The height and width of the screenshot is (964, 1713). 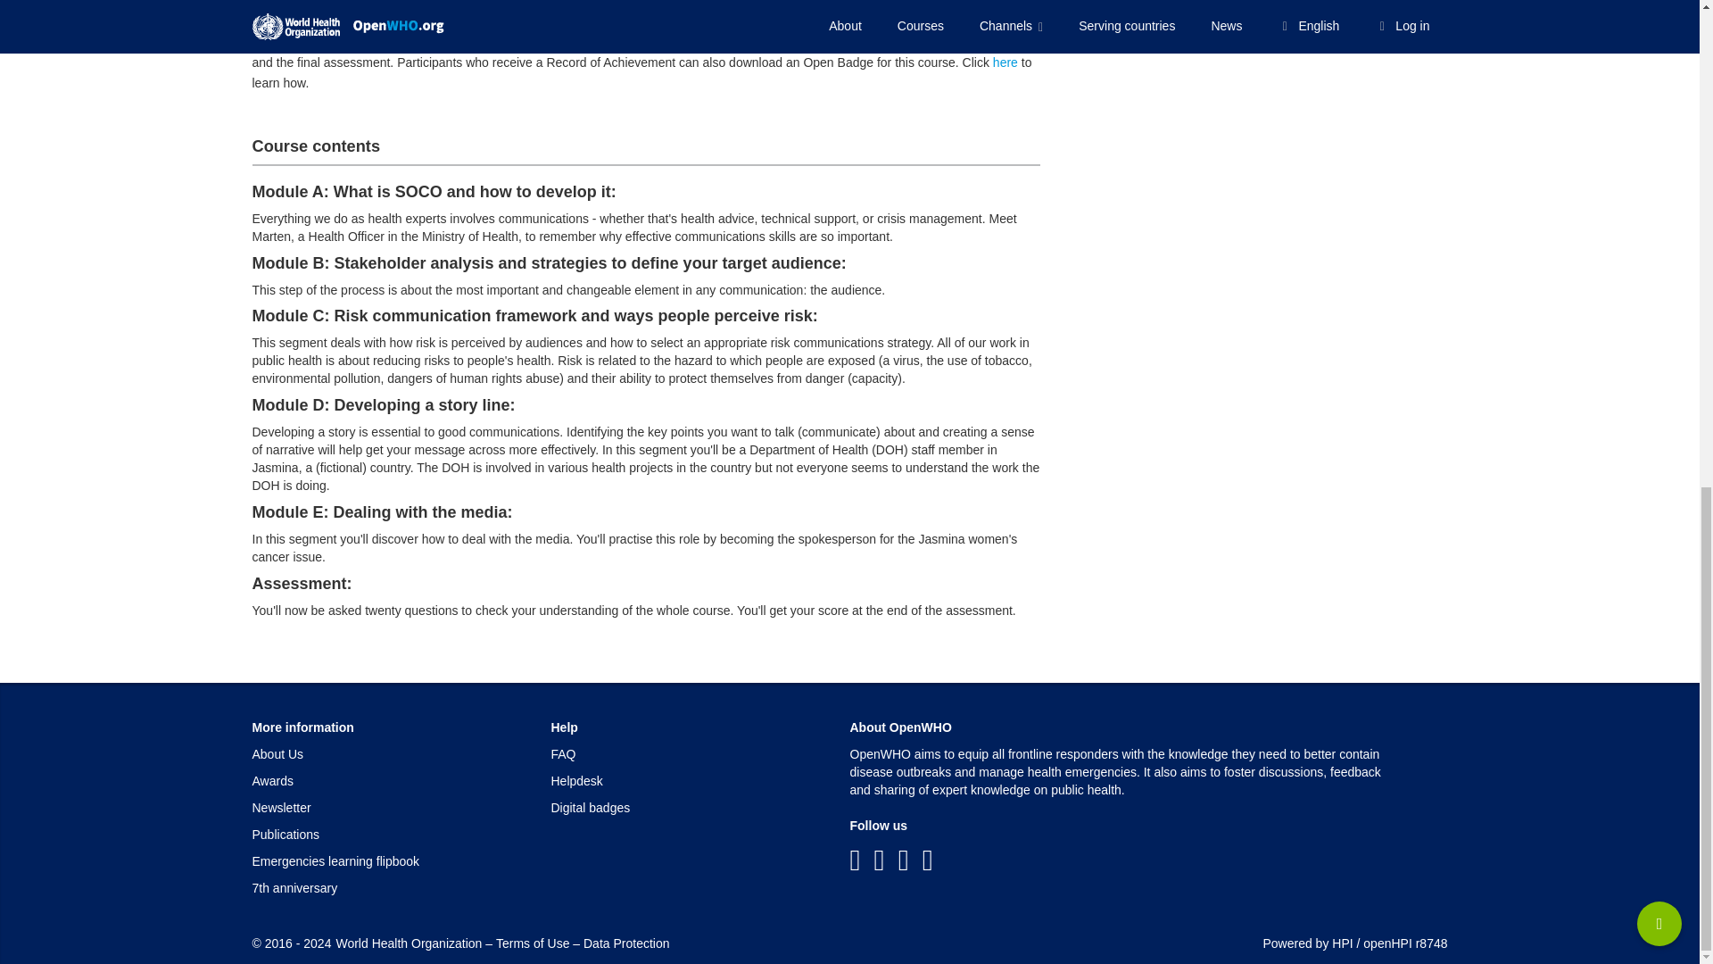 I want to click on Digital badges, so click(x=591, y=807).